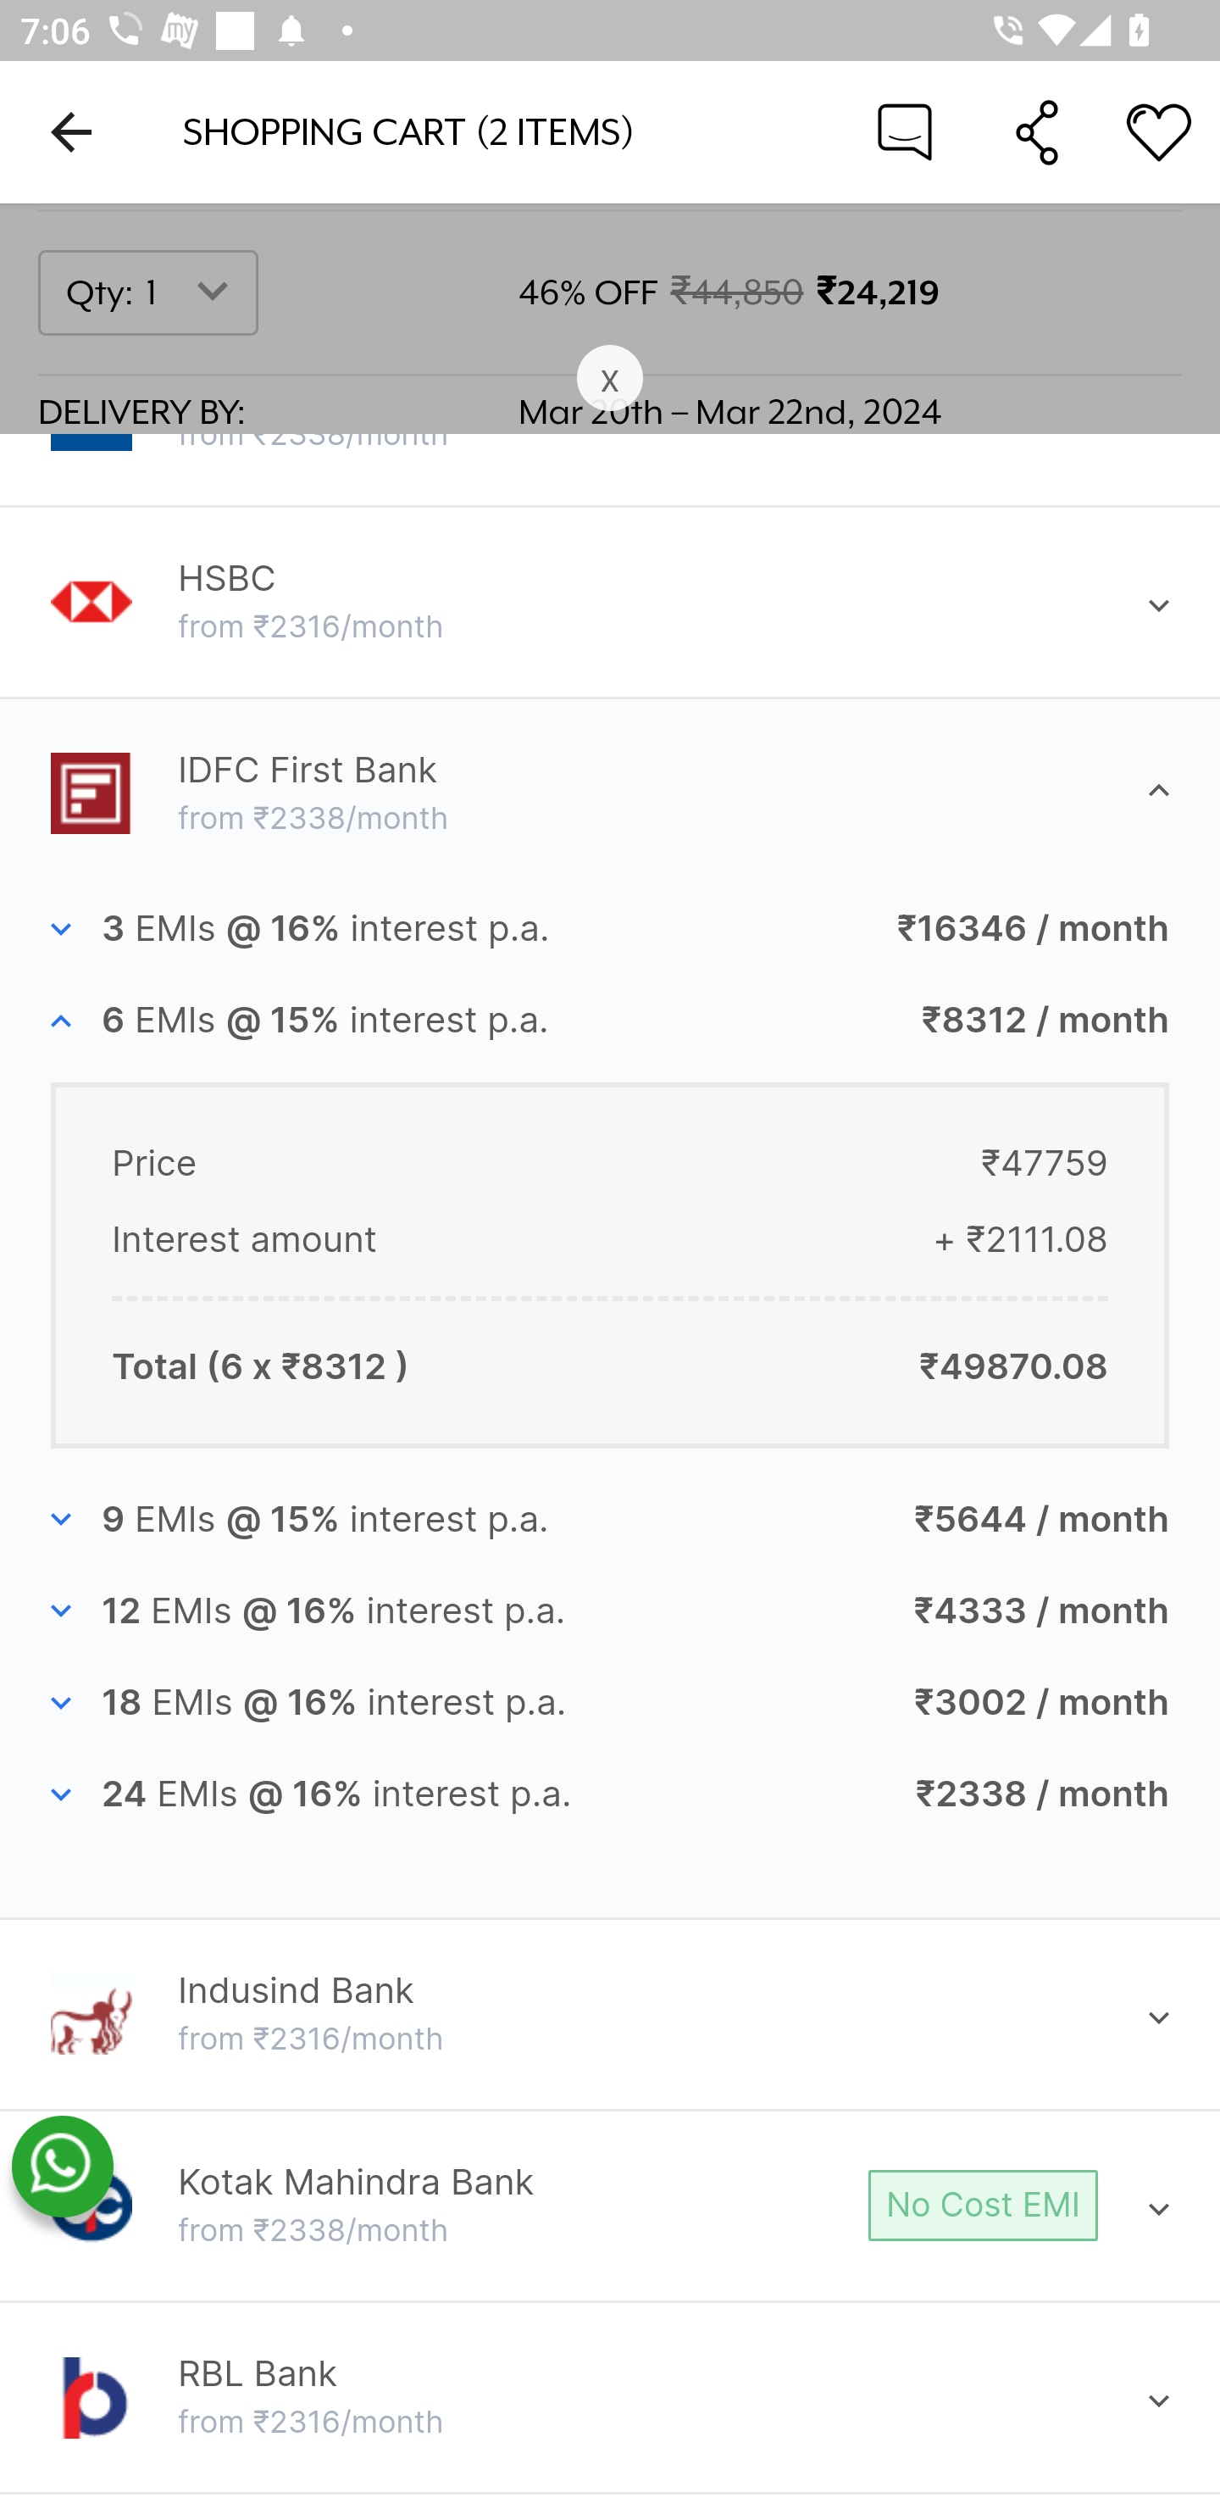 The image size is (1220, 2509). I want to click on 3 EMIs @ 16% interest p.a. ₹16346 / month, so click(610, 929).